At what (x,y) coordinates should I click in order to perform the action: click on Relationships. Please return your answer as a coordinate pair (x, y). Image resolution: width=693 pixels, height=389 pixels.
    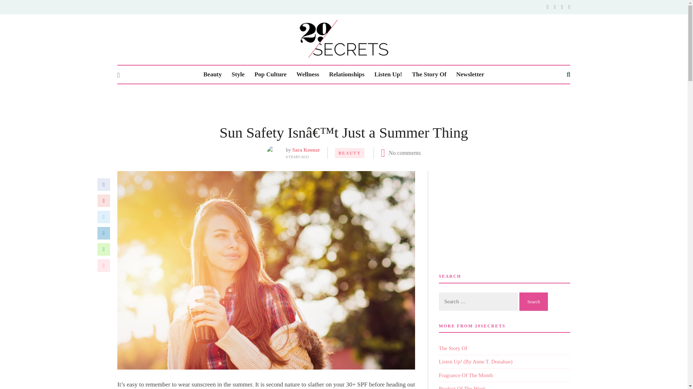
    Looking at the image, I should click on (346, 75).